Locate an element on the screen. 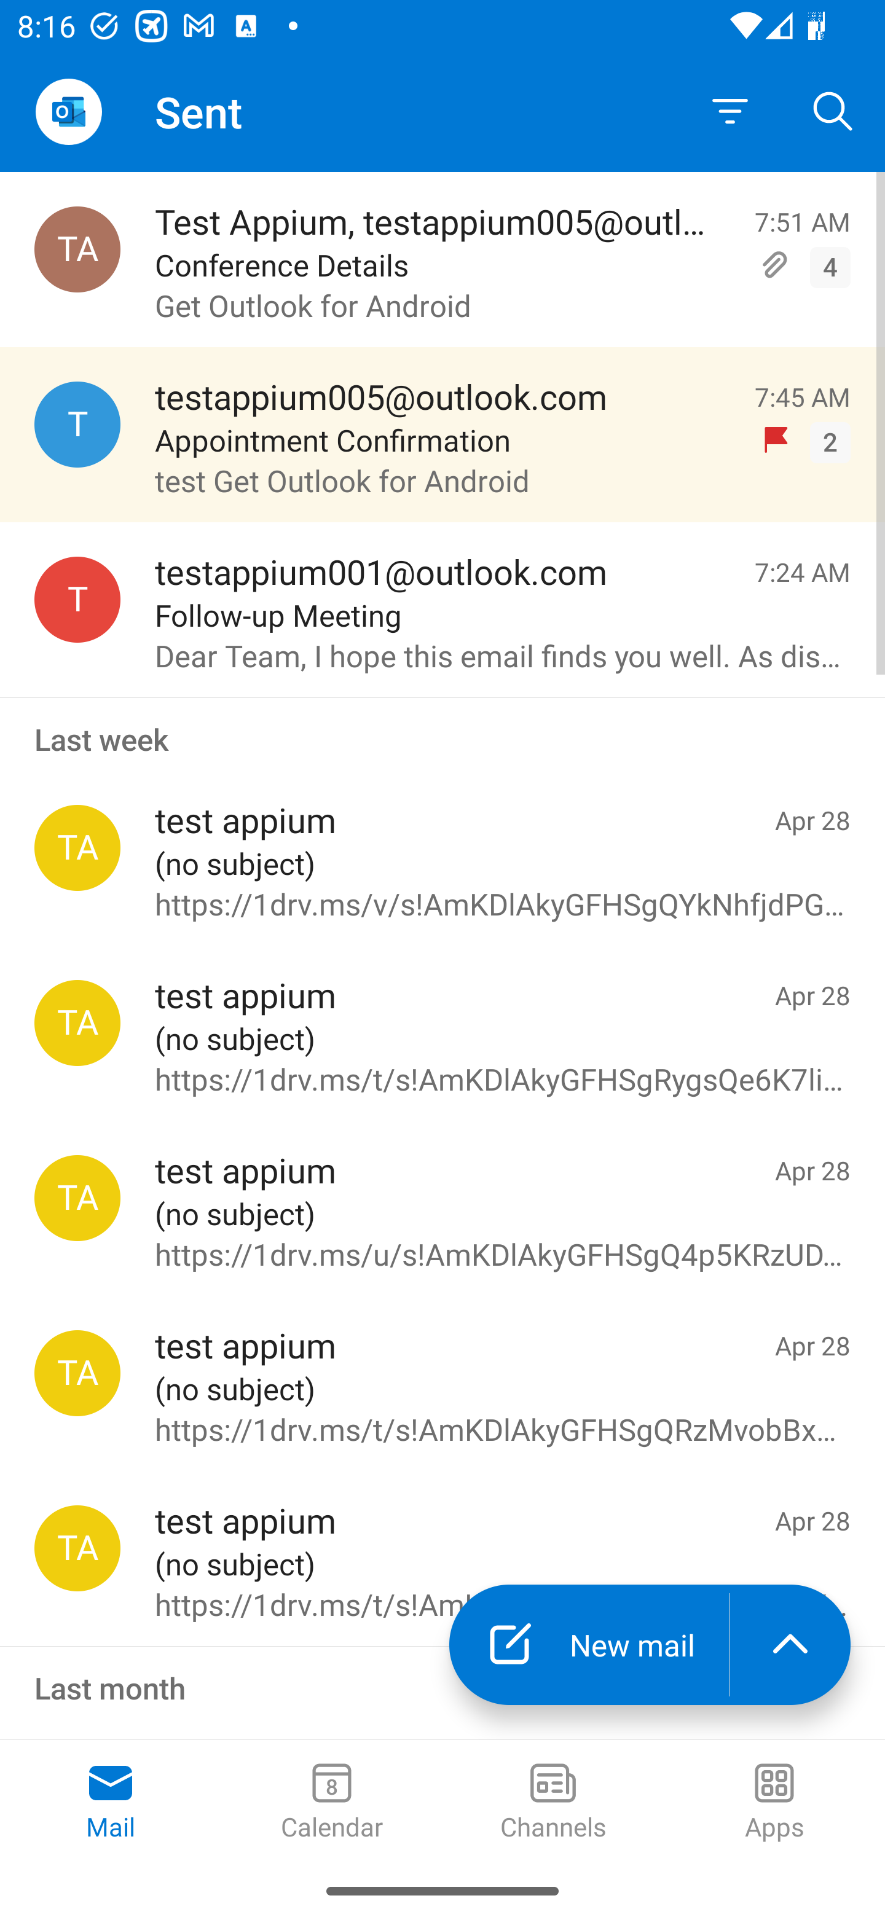 The height and width of the screenshot is (1917, 885). test appium, testappium002@gmail.com is located at coordinates (77, 1373).